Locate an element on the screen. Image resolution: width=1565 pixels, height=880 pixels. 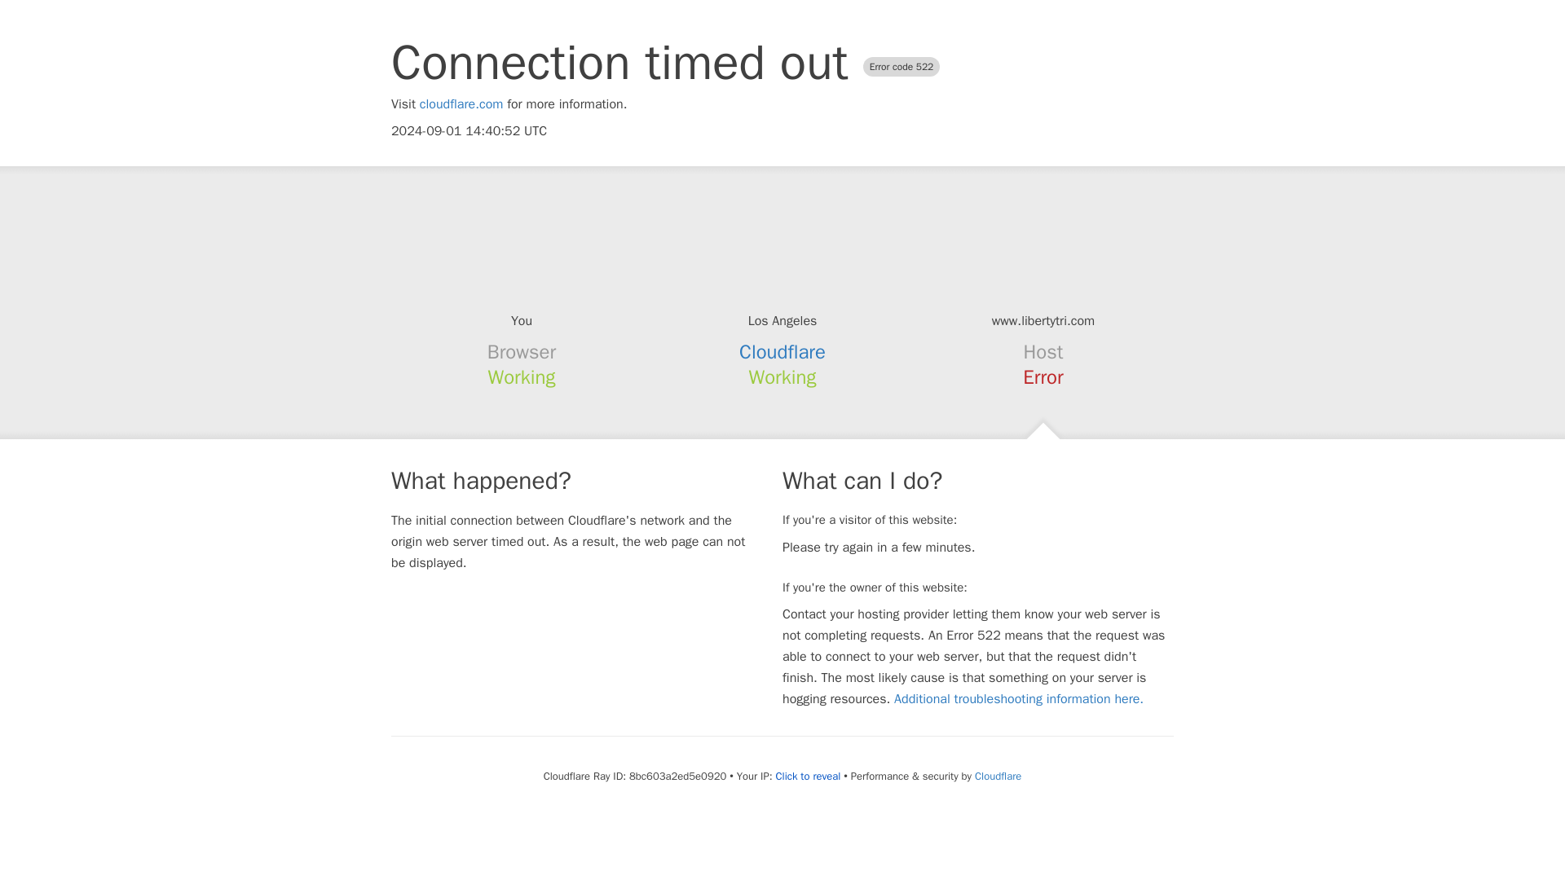
Cloudflare is located at coordinates (998, 776).